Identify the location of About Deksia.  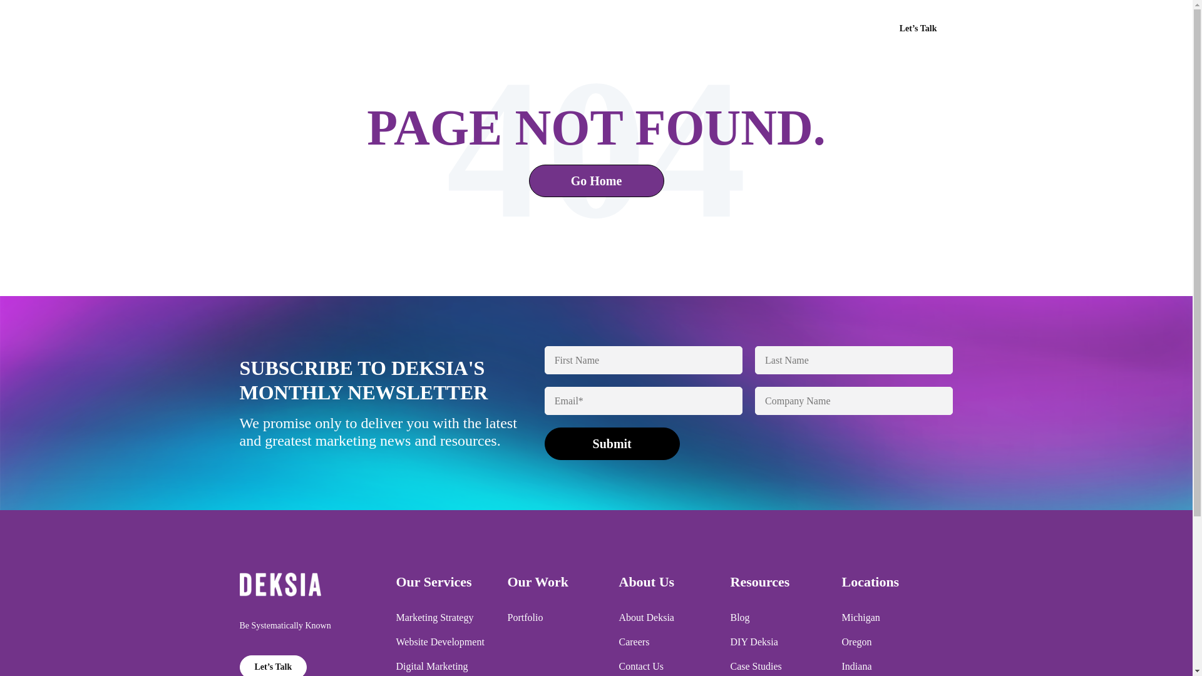
(646, 618).